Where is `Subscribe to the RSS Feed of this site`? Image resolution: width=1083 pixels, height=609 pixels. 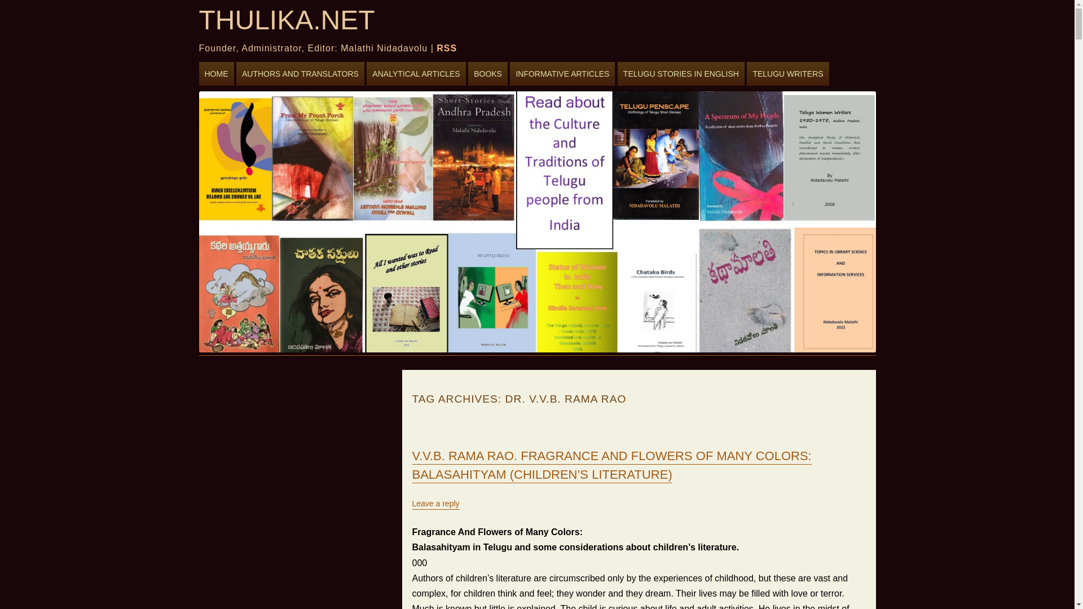
Subscribe to the RSS Feed of this site is located at coordinates (447, 49).